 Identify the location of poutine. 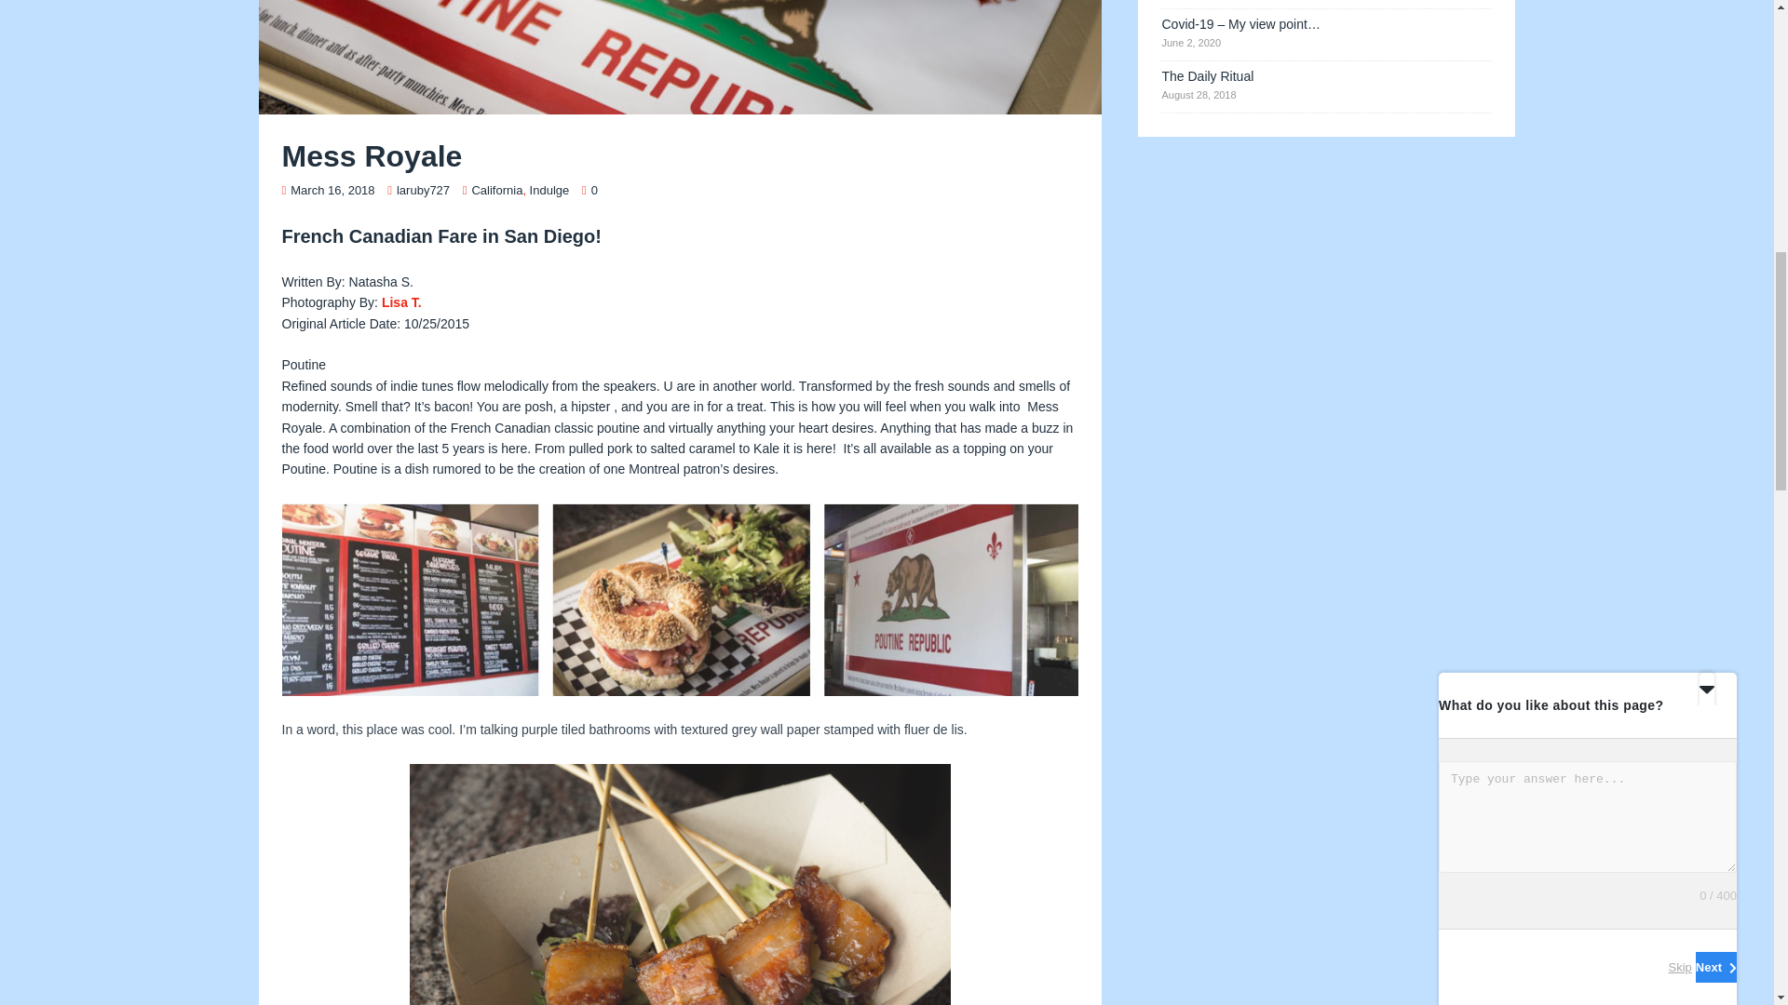
(680, 58).